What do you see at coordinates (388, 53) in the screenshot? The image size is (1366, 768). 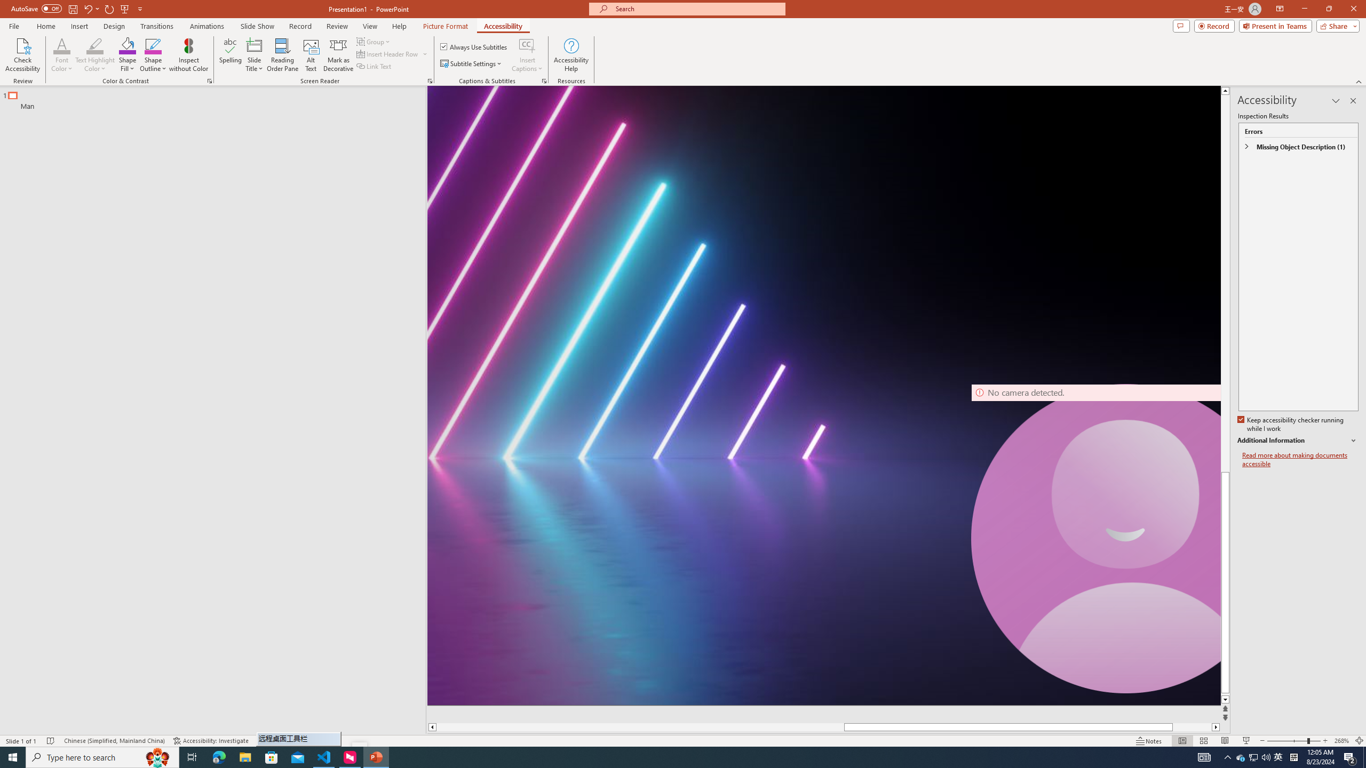 I see `Insert Header Row` at bounding box center [388, 53].